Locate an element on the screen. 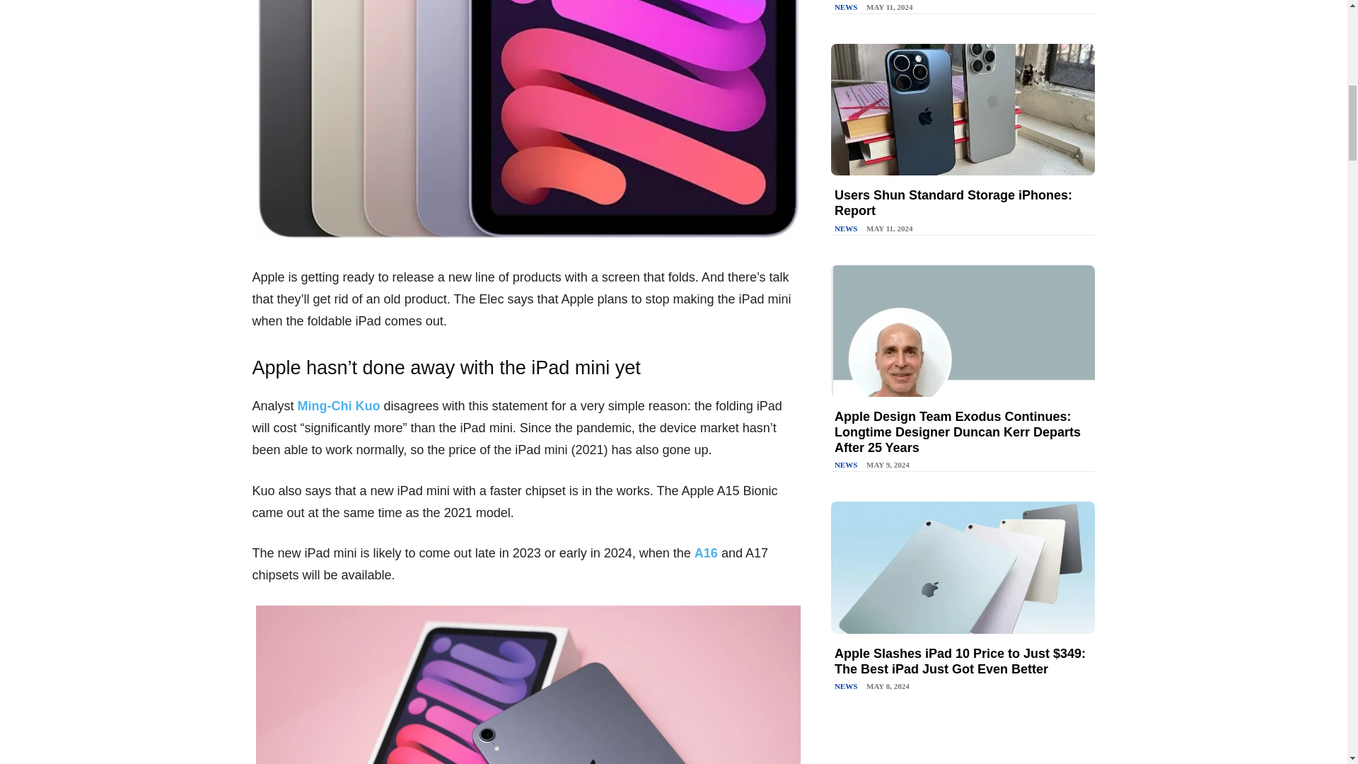 This screenshot has width=1358, height=764. Ming-Chi Kuo is located at coordinates (338, 406).